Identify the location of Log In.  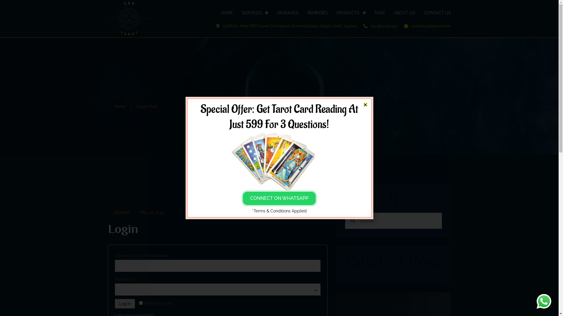
(125, 304).